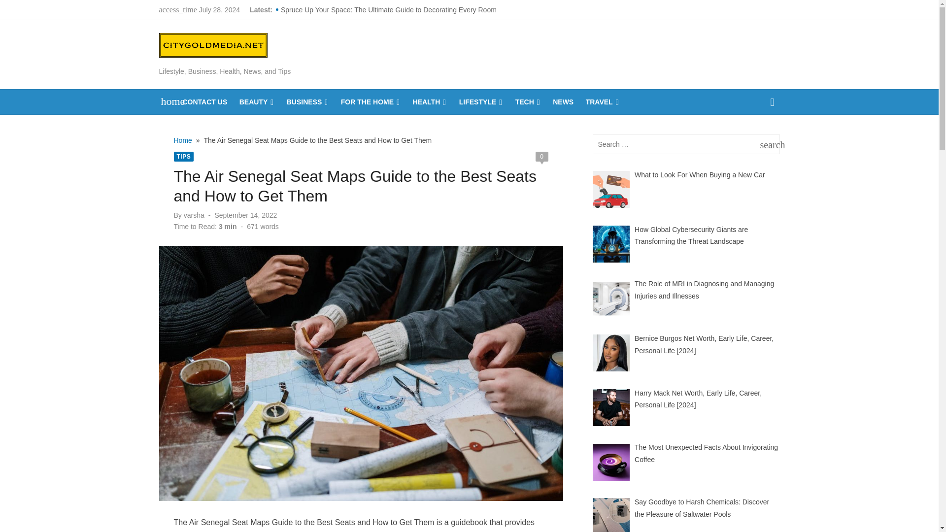 This screenshot has height=532, width=946. What do you see at coordinates (430, 102) in the screenshot?
I see `HEALTH` at bounding box center [430, 102].